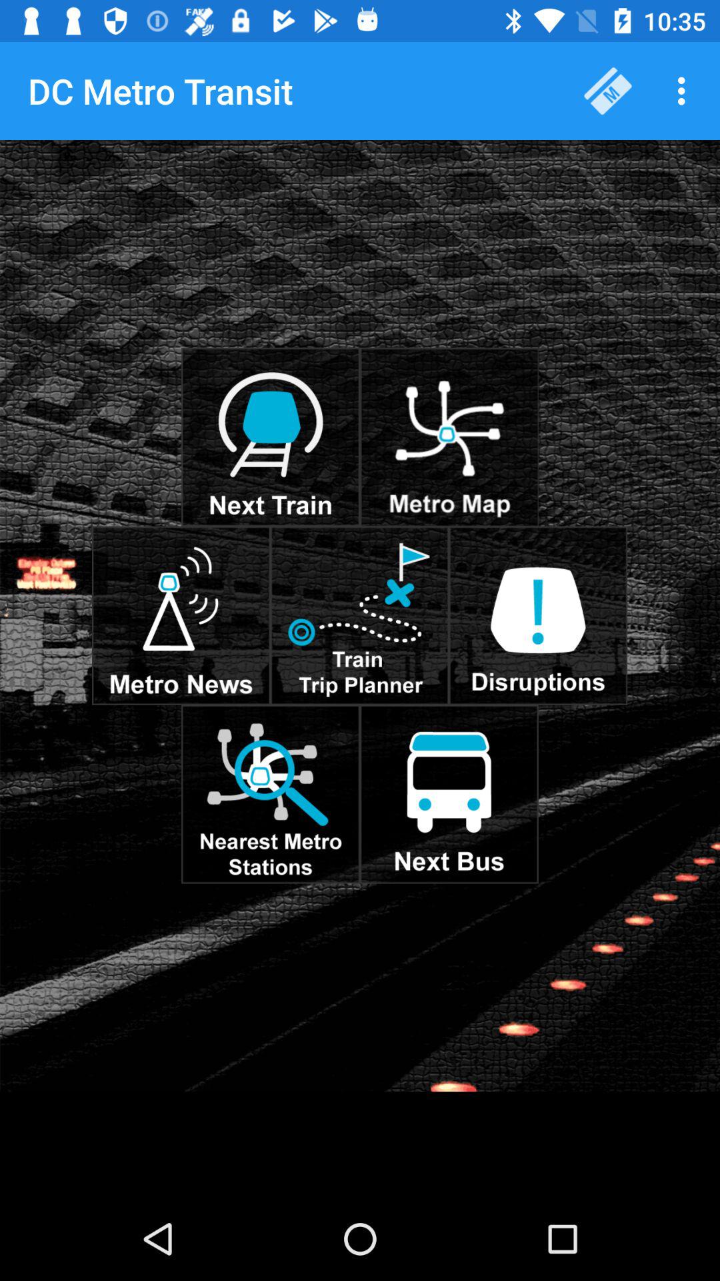 The image size is (720, 1281). What do you see at coordinates (449, 437) in the screenshot?
I see `go to previous` at bounding box center [449, 437].